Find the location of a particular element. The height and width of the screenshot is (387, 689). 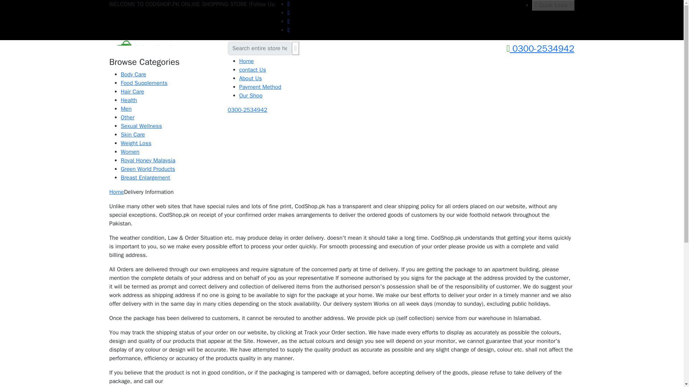

Weight Loss is located at coordinates (136, 143).